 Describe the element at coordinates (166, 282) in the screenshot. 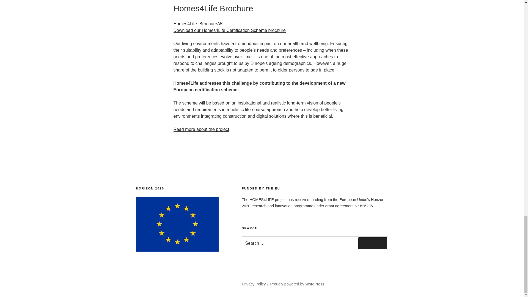

I see `Email` at that location.